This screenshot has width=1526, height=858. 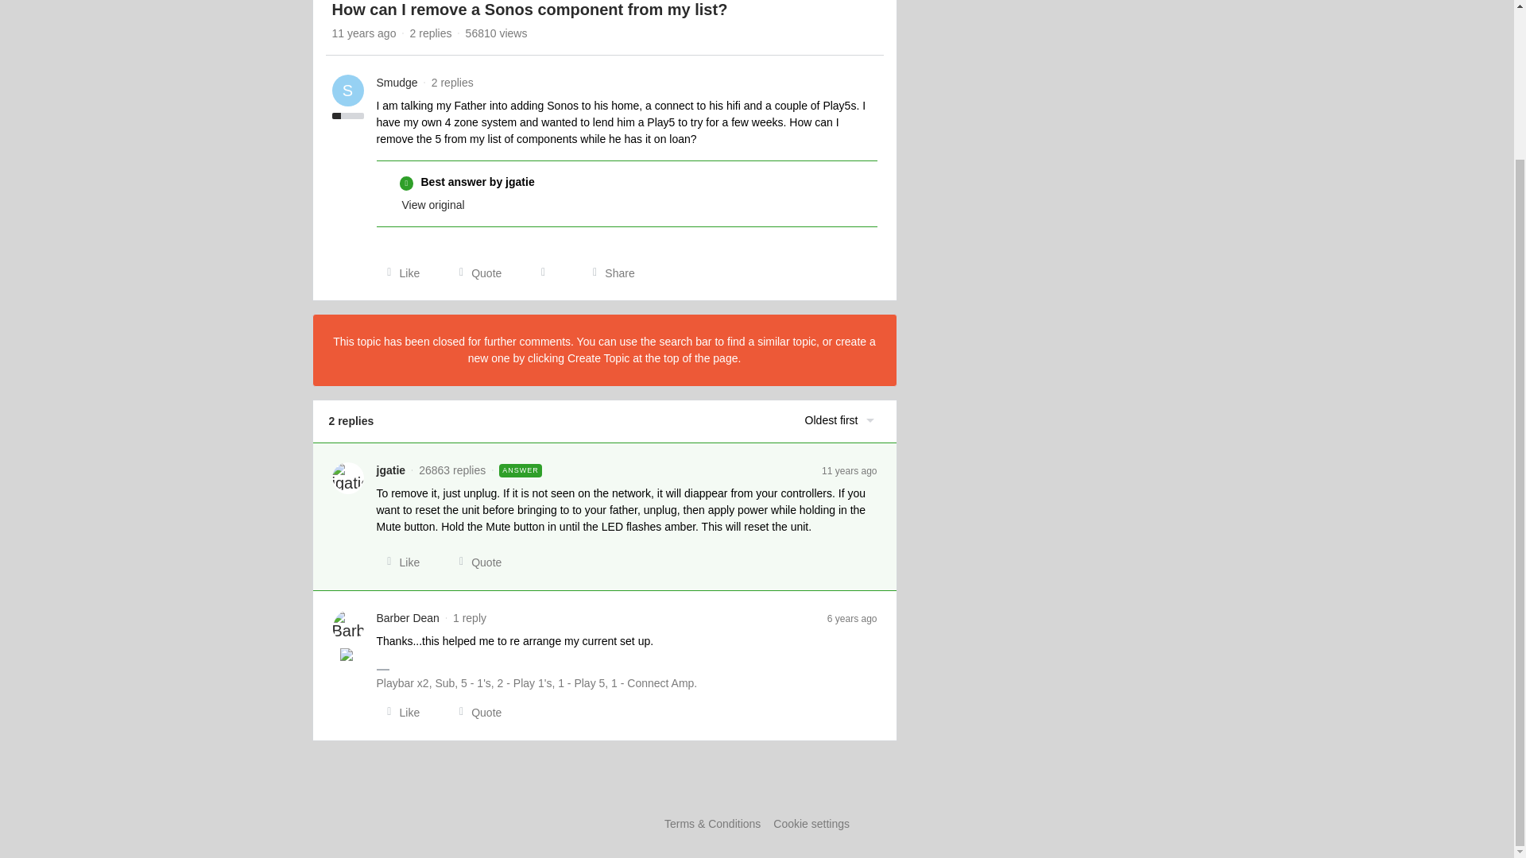 I want to click on Barber Dean, so click(x=408, y=618).